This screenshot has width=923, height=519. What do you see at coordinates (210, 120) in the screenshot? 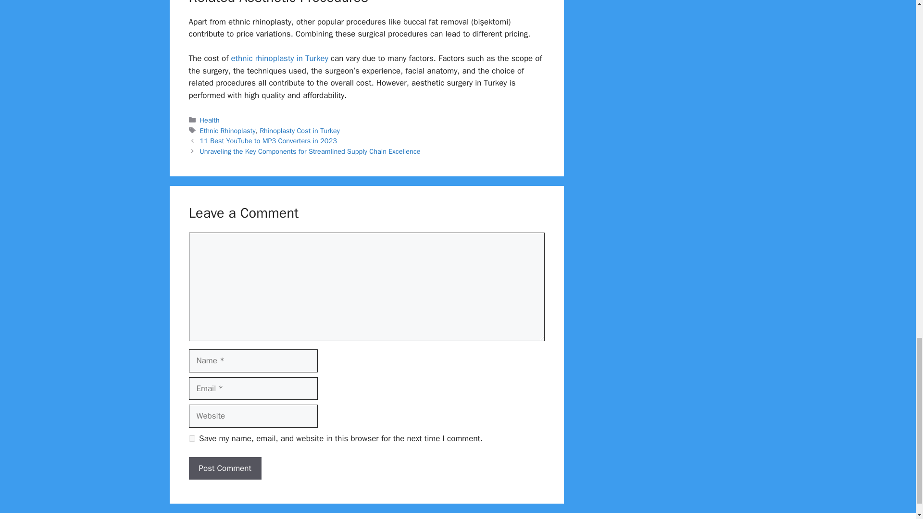
I see `Health` at bounding box center [210, 120].